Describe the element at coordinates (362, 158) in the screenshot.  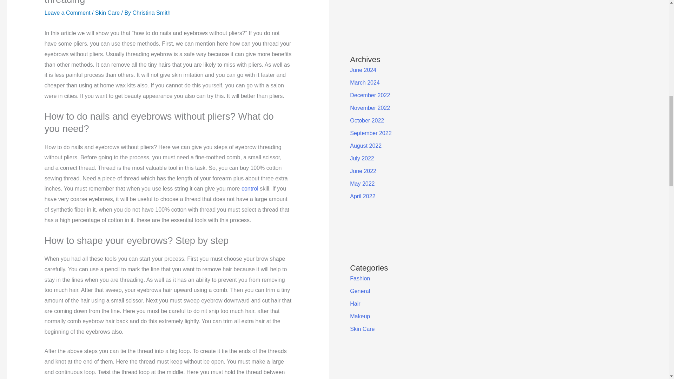
I see `July 2022` at that location.